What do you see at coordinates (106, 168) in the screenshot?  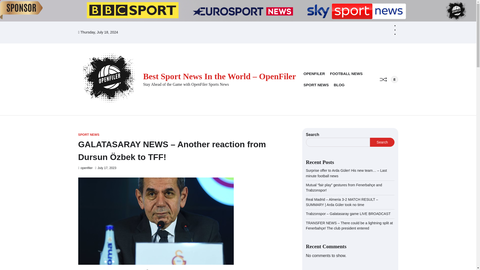 I see `July 17, 2023` at bounding box center [106, 168].